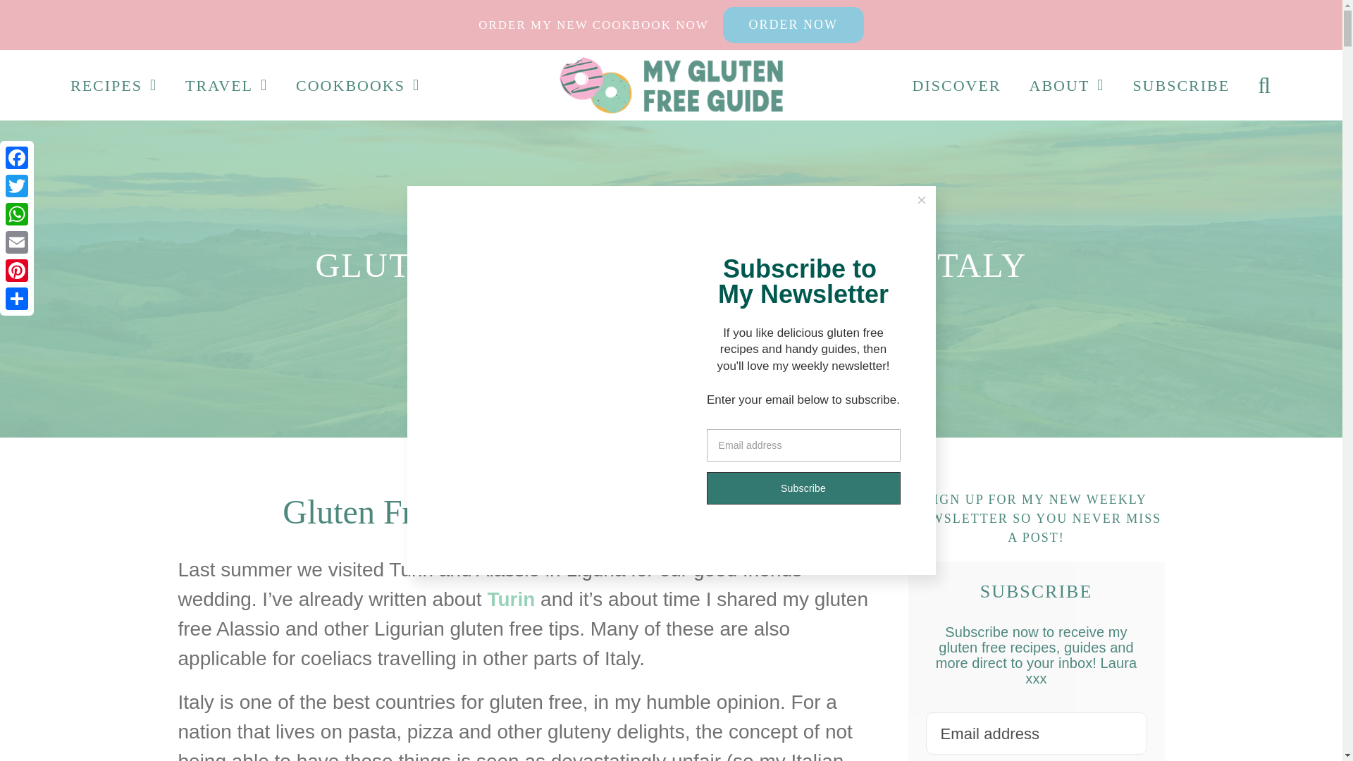  I want to click on Twitter, so click(17, 186).